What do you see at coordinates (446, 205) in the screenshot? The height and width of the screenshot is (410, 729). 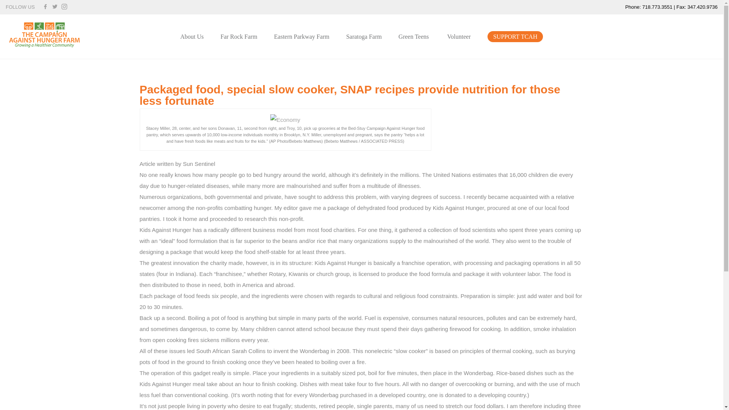 I see `Search` at bounding box center [446, 205].